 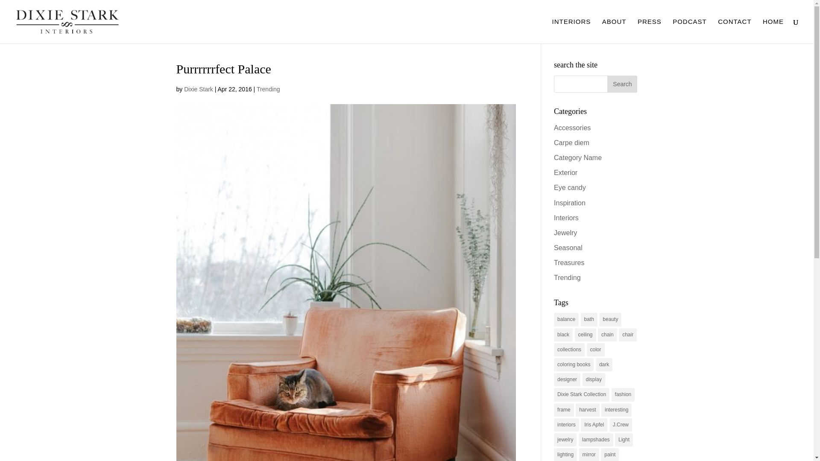 I want to click on Interiors, so click(x=566, y=218).